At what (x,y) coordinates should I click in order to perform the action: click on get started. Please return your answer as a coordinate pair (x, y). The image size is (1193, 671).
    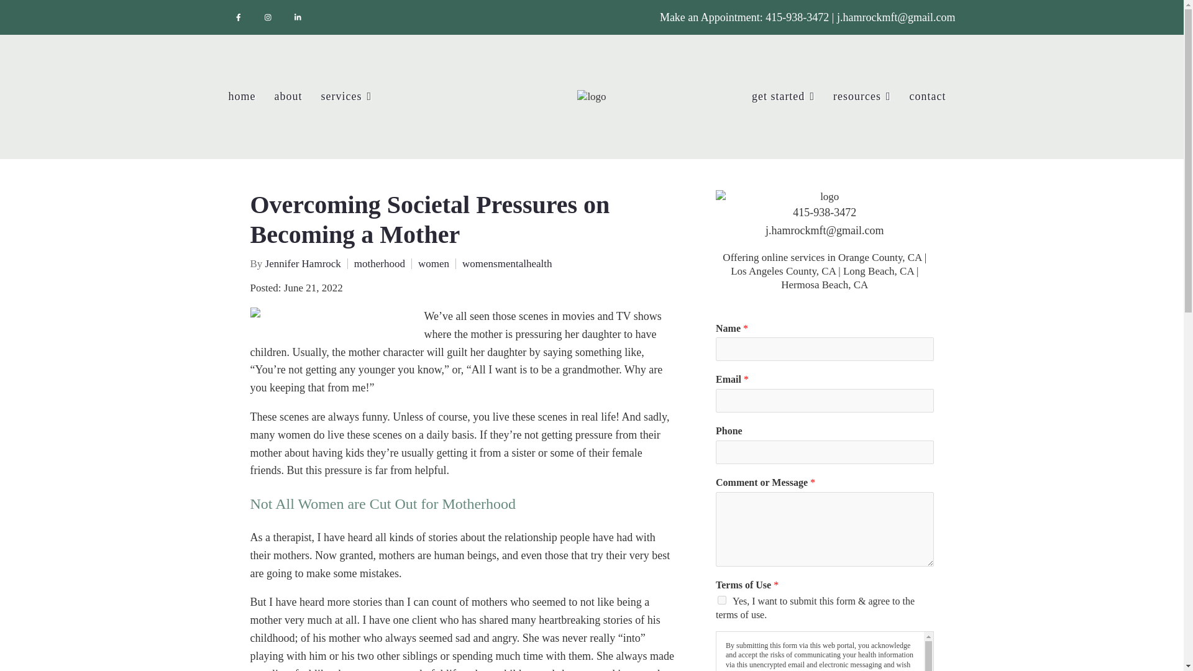
    Looking at the image, I should click on (783, 97).